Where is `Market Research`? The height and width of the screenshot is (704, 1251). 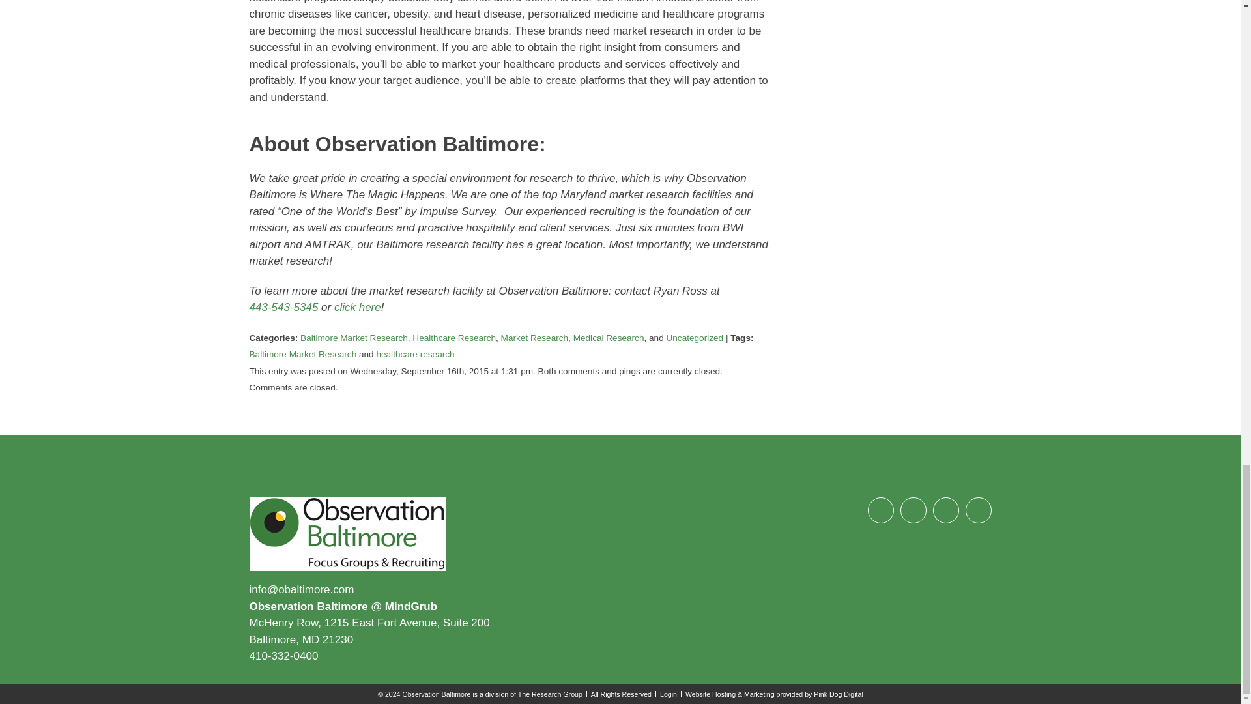 Market Research is located at coordinates (535, 338).